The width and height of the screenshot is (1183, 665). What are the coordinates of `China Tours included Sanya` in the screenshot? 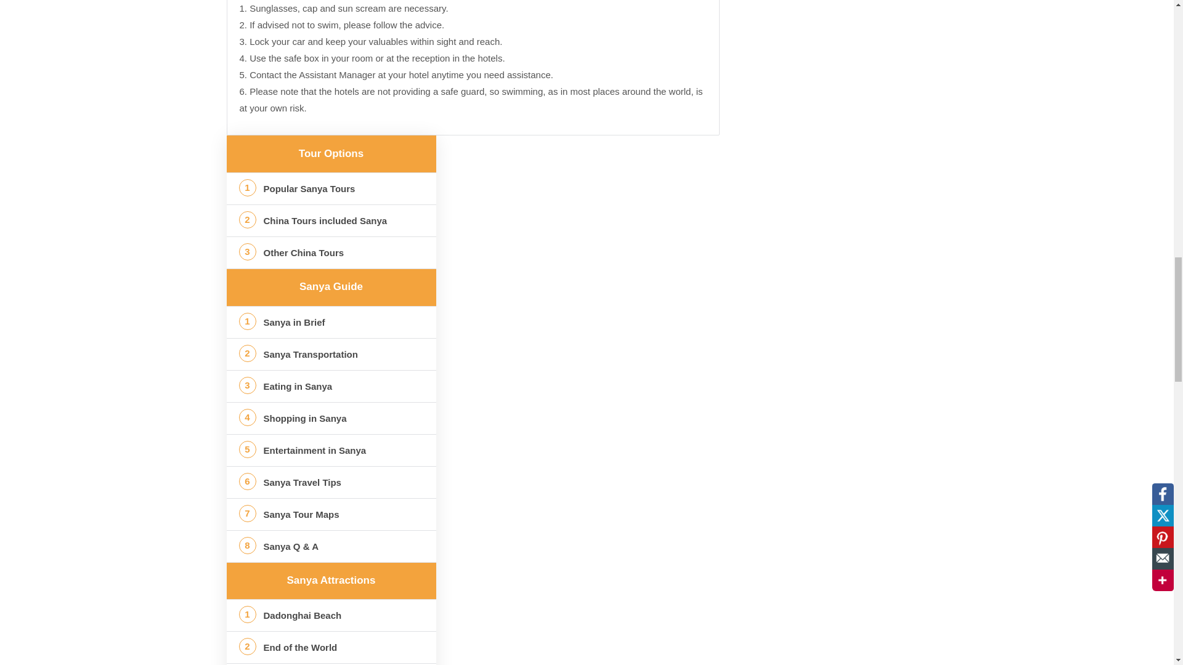 It's located at (331, 220).